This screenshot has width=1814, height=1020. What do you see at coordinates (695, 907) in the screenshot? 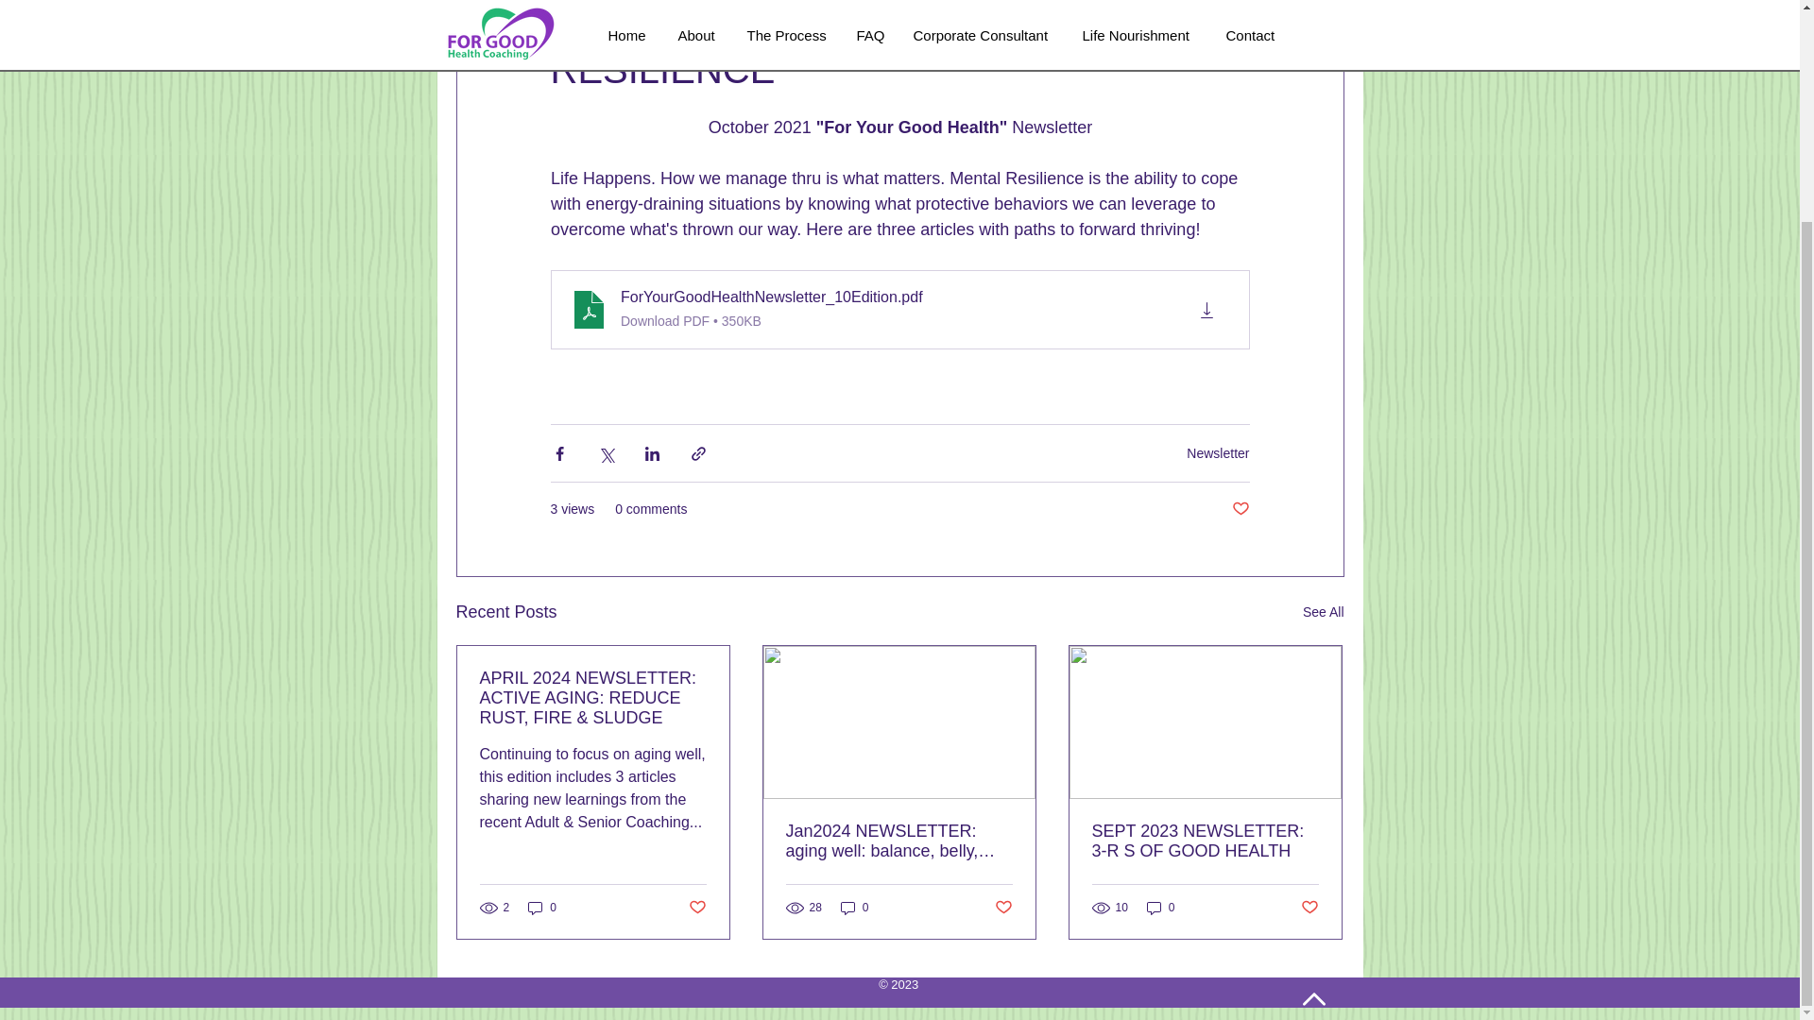
I see `Post not marked as liked` at bounding box center [695, 907].